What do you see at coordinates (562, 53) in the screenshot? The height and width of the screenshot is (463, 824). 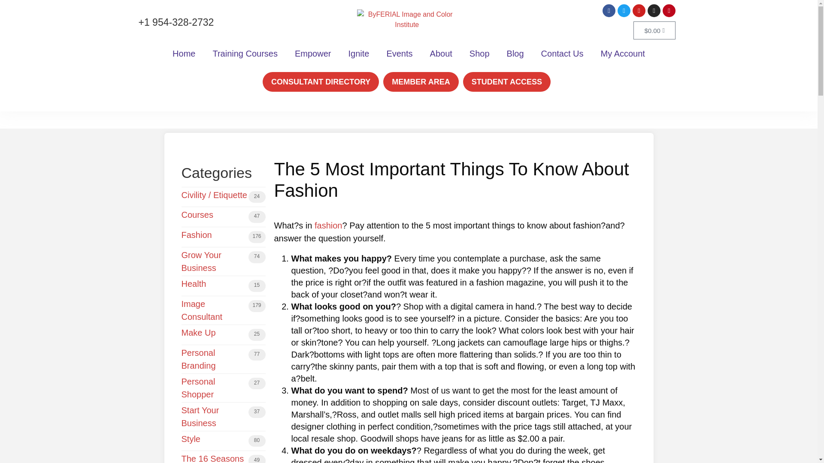 I see `Contact Us` at bounding box center [562, 53].